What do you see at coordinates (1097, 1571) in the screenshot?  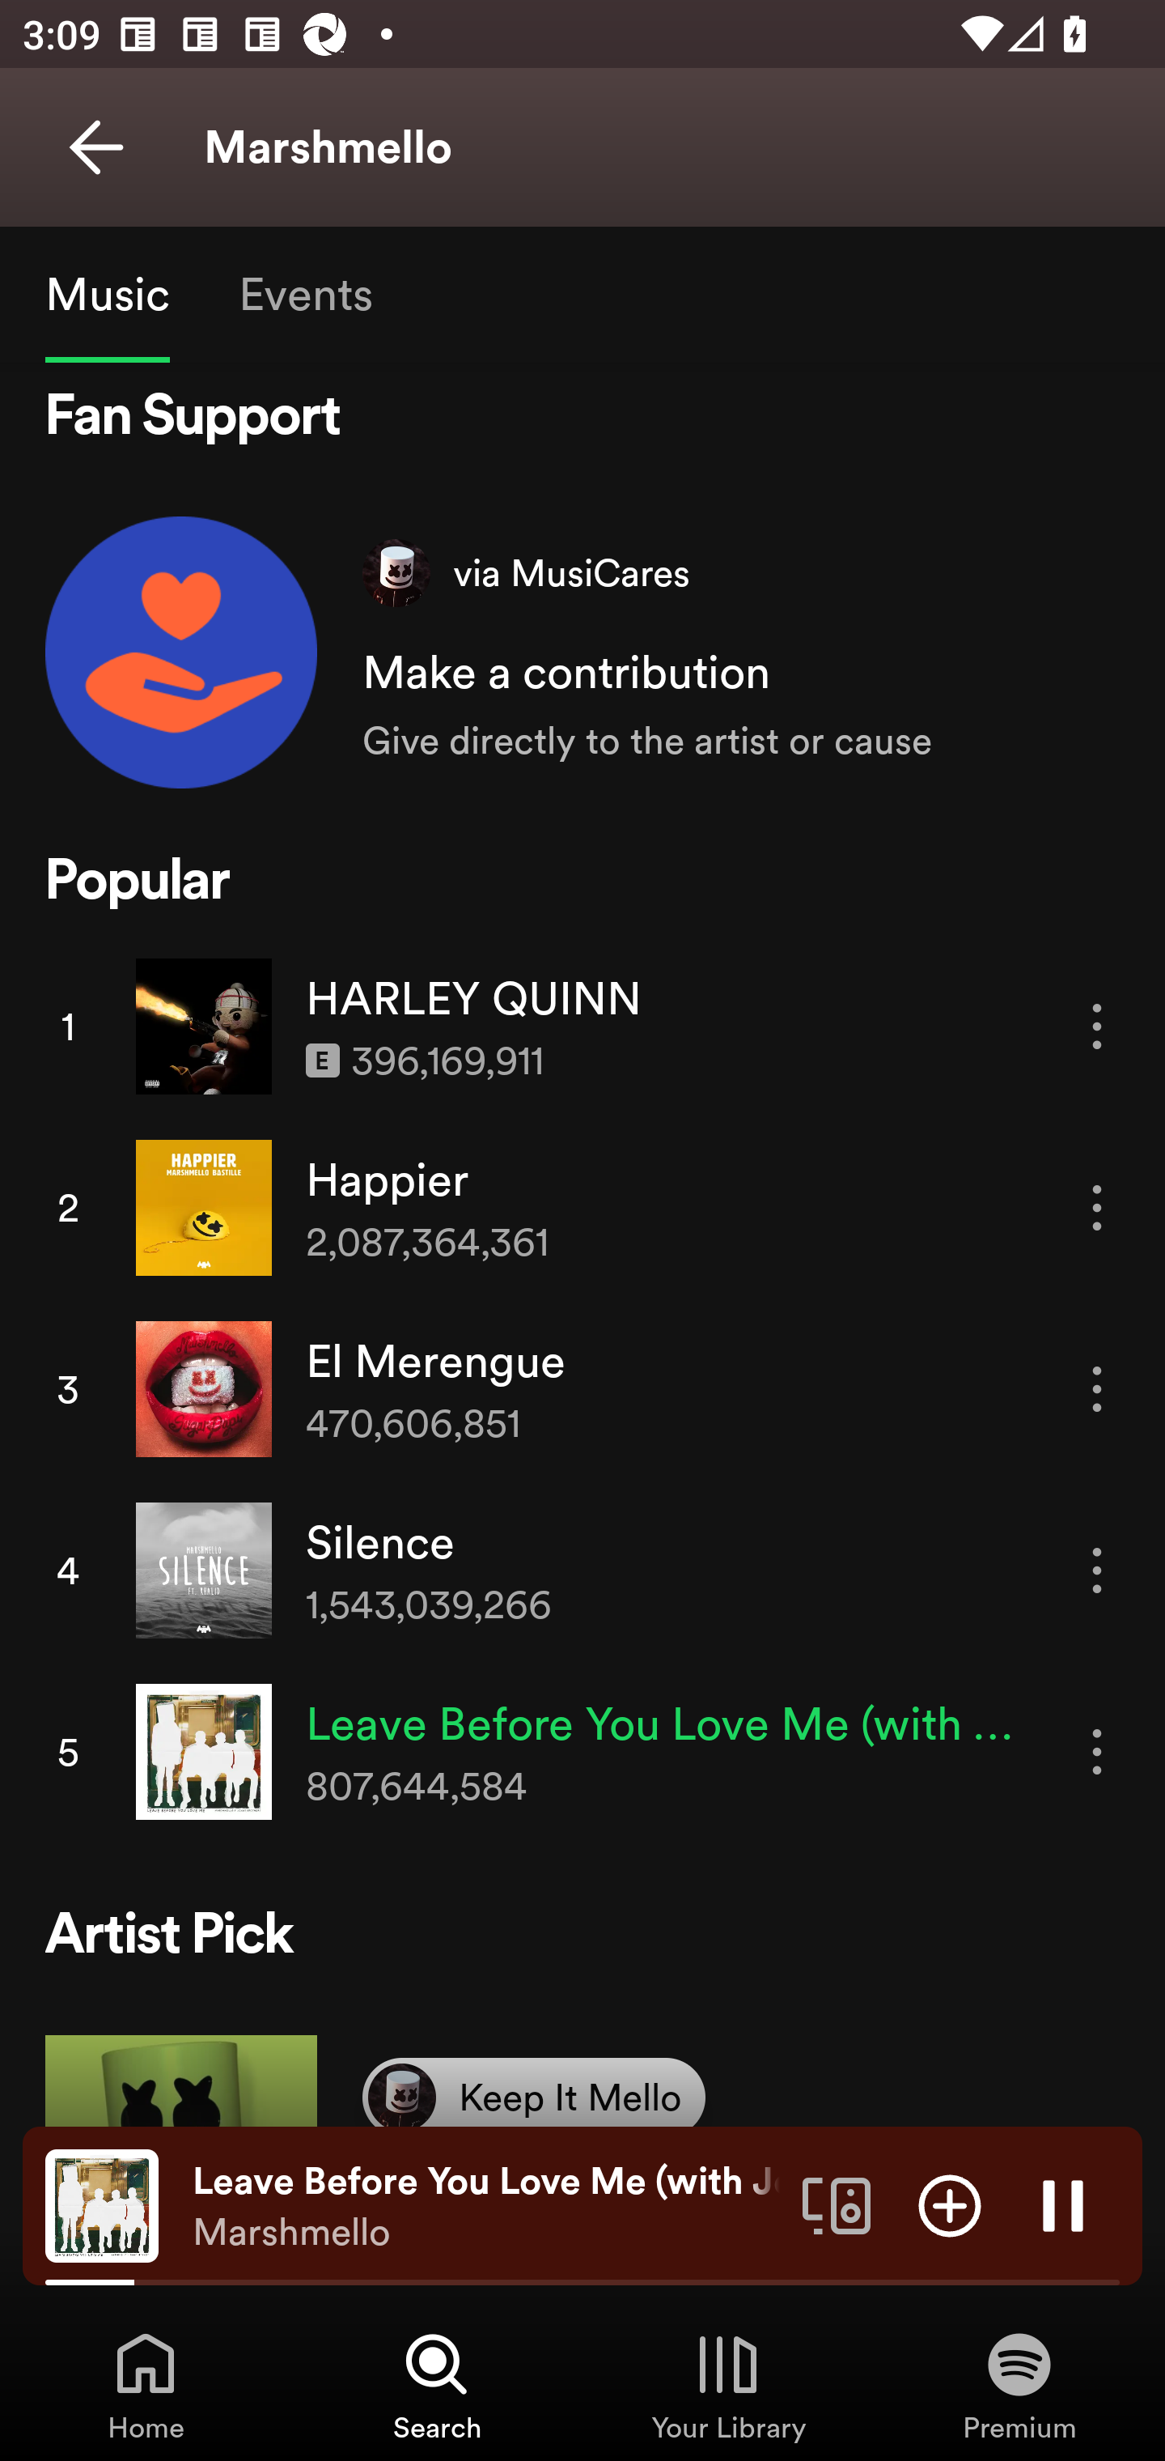 I see `More options for song Silence` at bounding box center [1097, 1571].